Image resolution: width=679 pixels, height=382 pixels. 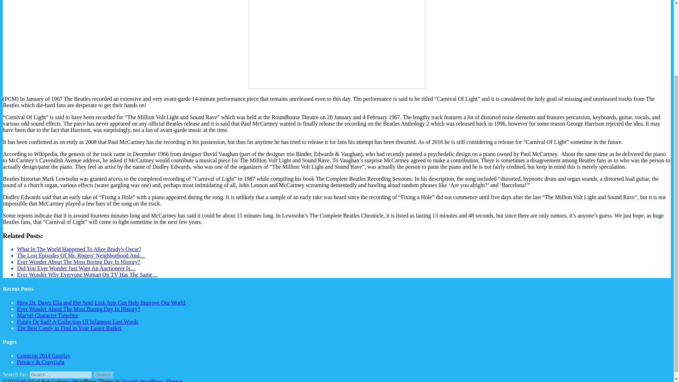 I want to click on Marvel Character Timeline, so click(x=47, y=315).